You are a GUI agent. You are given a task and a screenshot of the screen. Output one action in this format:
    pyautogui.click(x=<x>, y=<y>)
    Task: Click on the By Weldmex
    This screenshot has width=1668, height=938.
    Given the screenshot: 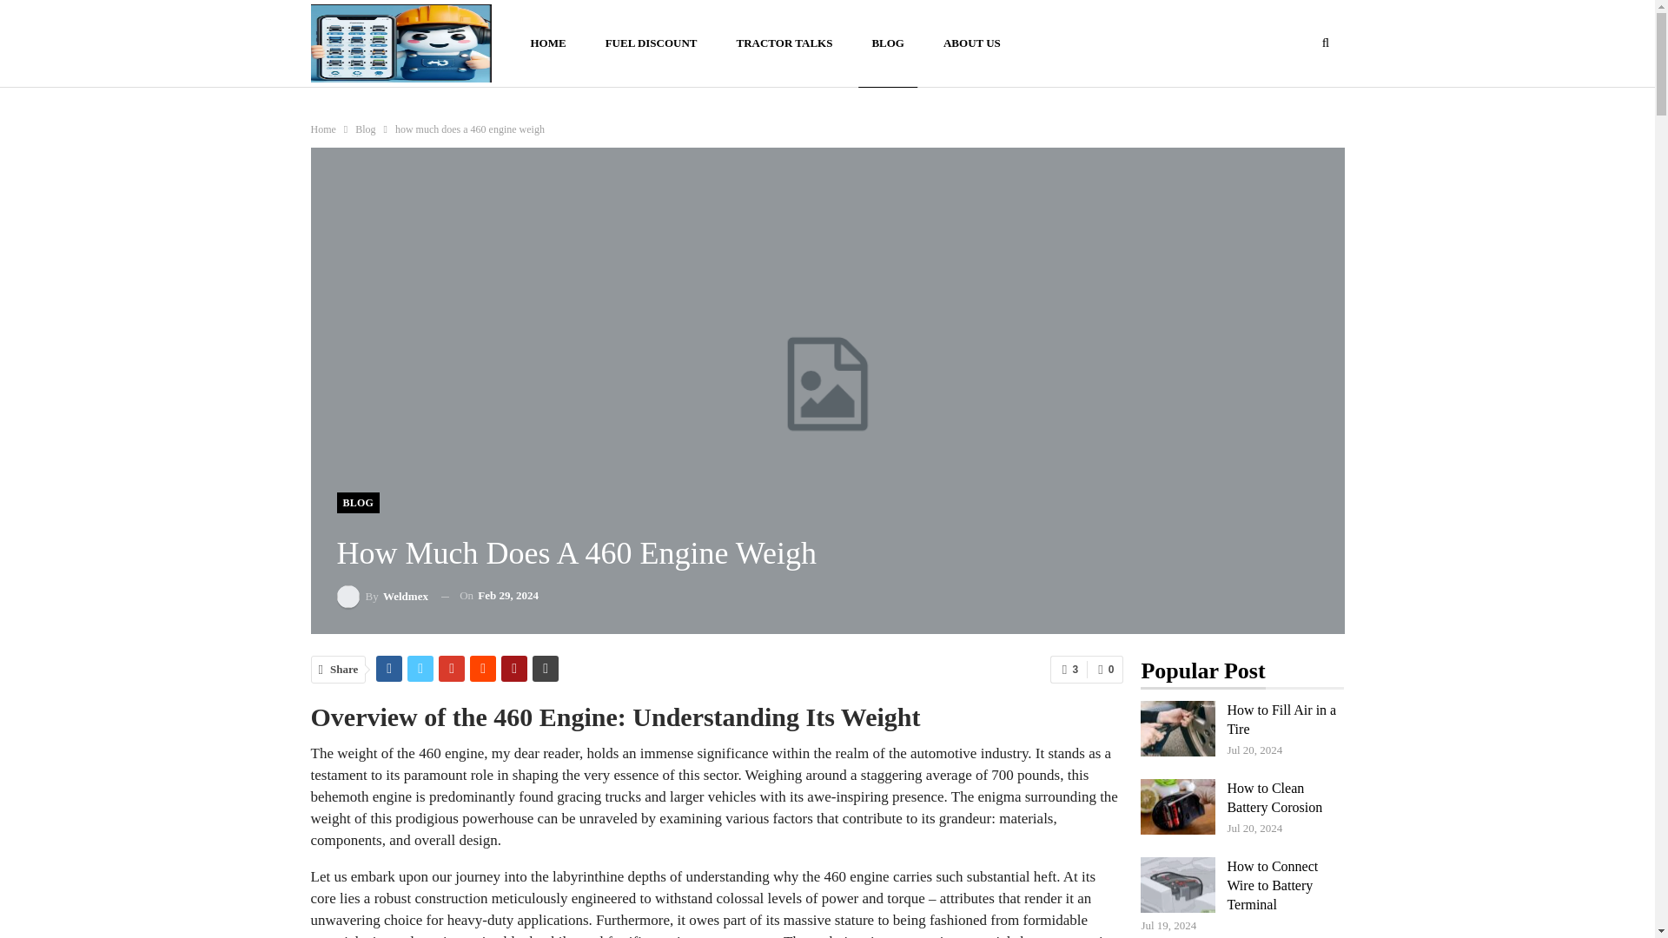 What is the action you would take?
    pyautogui.click(x=382, y=596)
    